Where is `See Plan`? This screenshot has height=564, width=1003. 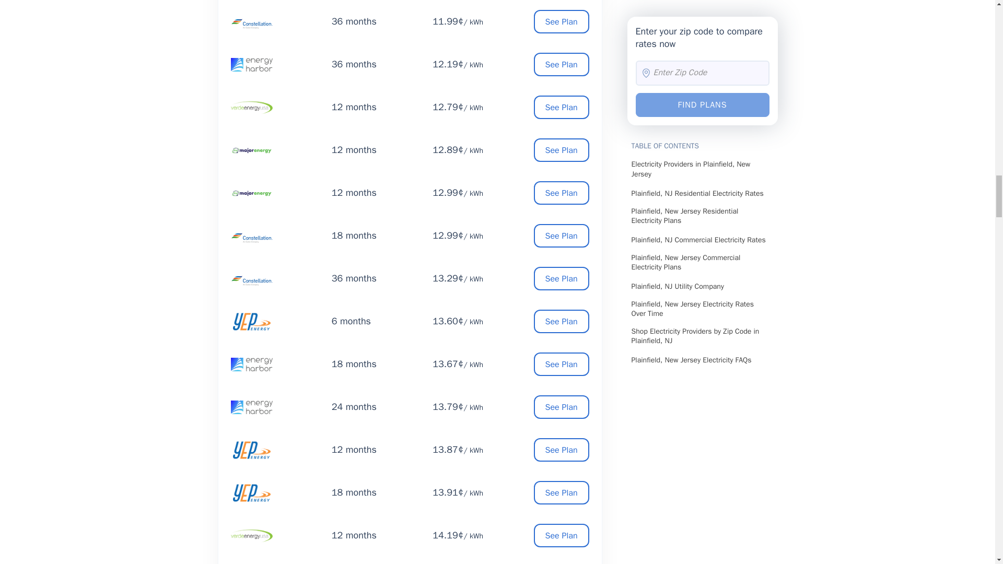
See Plan is located at coordinates (561, 21).